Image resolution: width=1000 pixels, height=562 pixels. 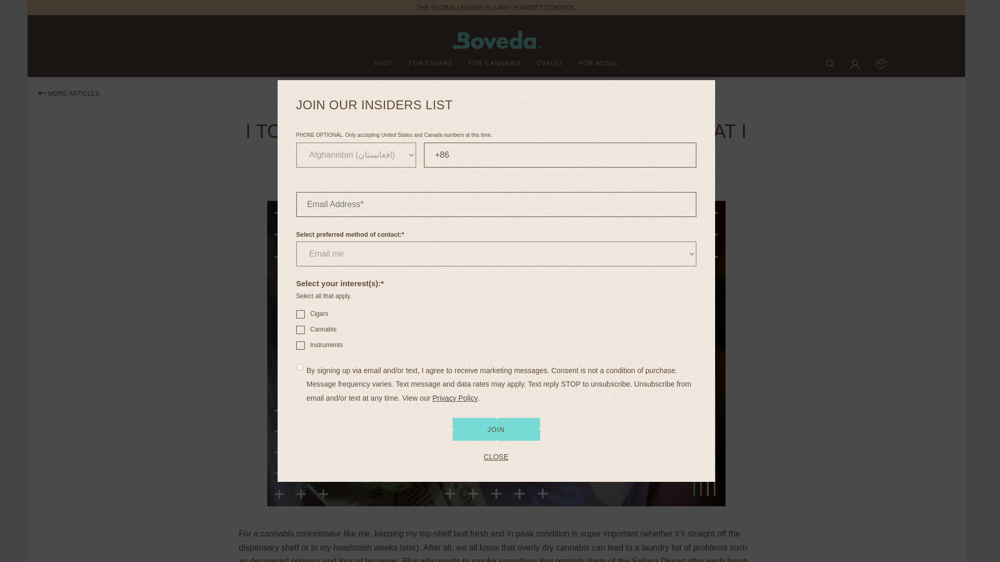 What do you see at coordinates (550, 63) in the screenshot?
I see `CVAULT` at bounding box center [550, 63].